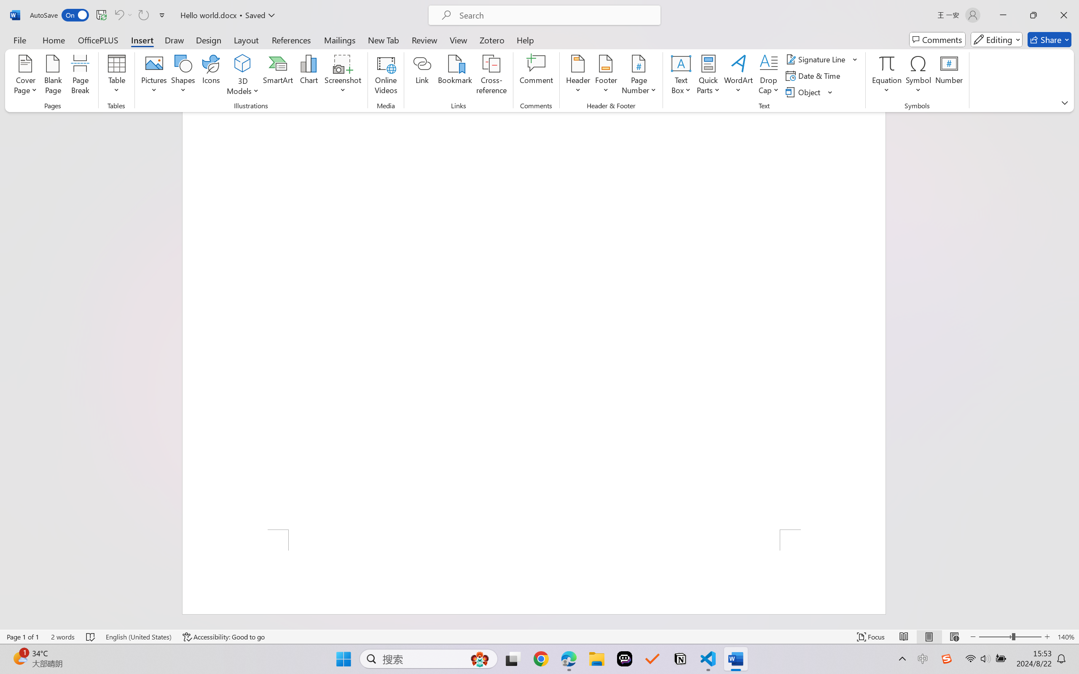 Image resolution: width=1079 pixels, height=674 pixels. Describe the element at coordinates (947, 659) in the screenshot. I see `Class: Image` at that location.